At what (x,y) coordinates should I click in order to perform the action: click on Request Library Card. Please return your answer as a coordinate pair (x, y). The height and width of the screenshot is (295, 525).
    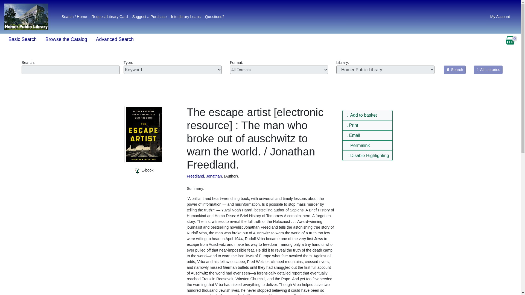
    Looking at the image, I should click on (109, 17).